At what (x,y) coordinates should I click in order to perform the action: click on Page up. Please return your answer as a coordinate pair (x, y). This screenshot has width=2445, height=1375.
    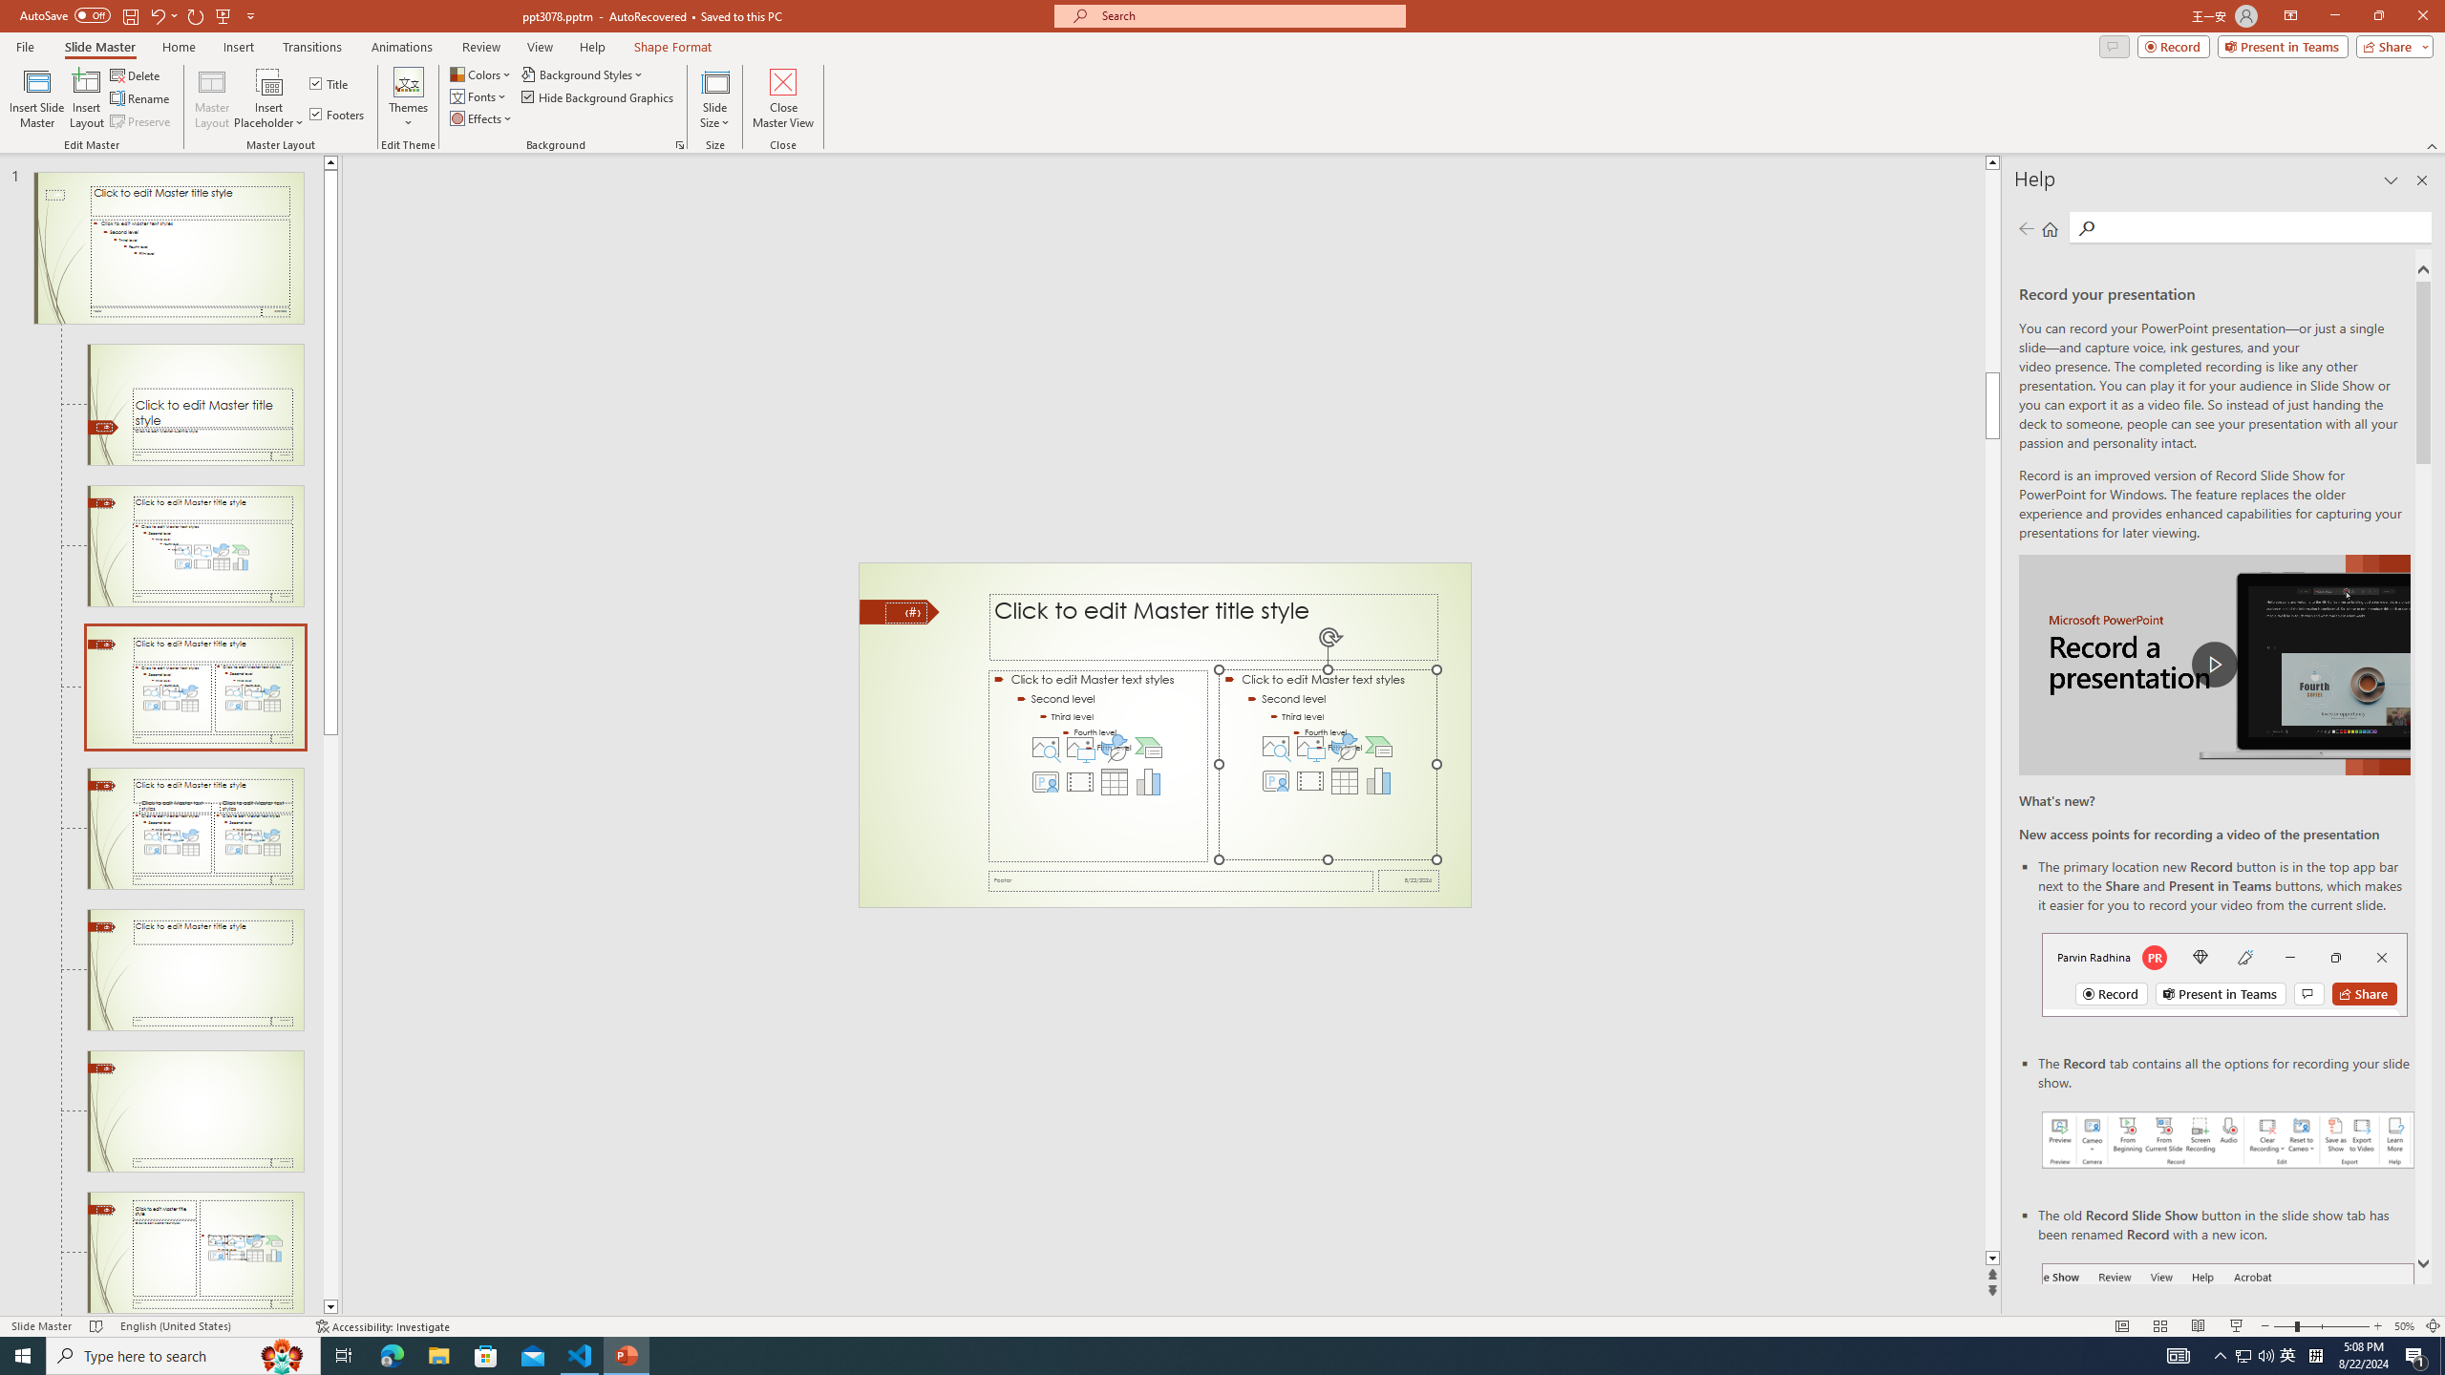
    Looking at the image, I should click on (1992, 271).